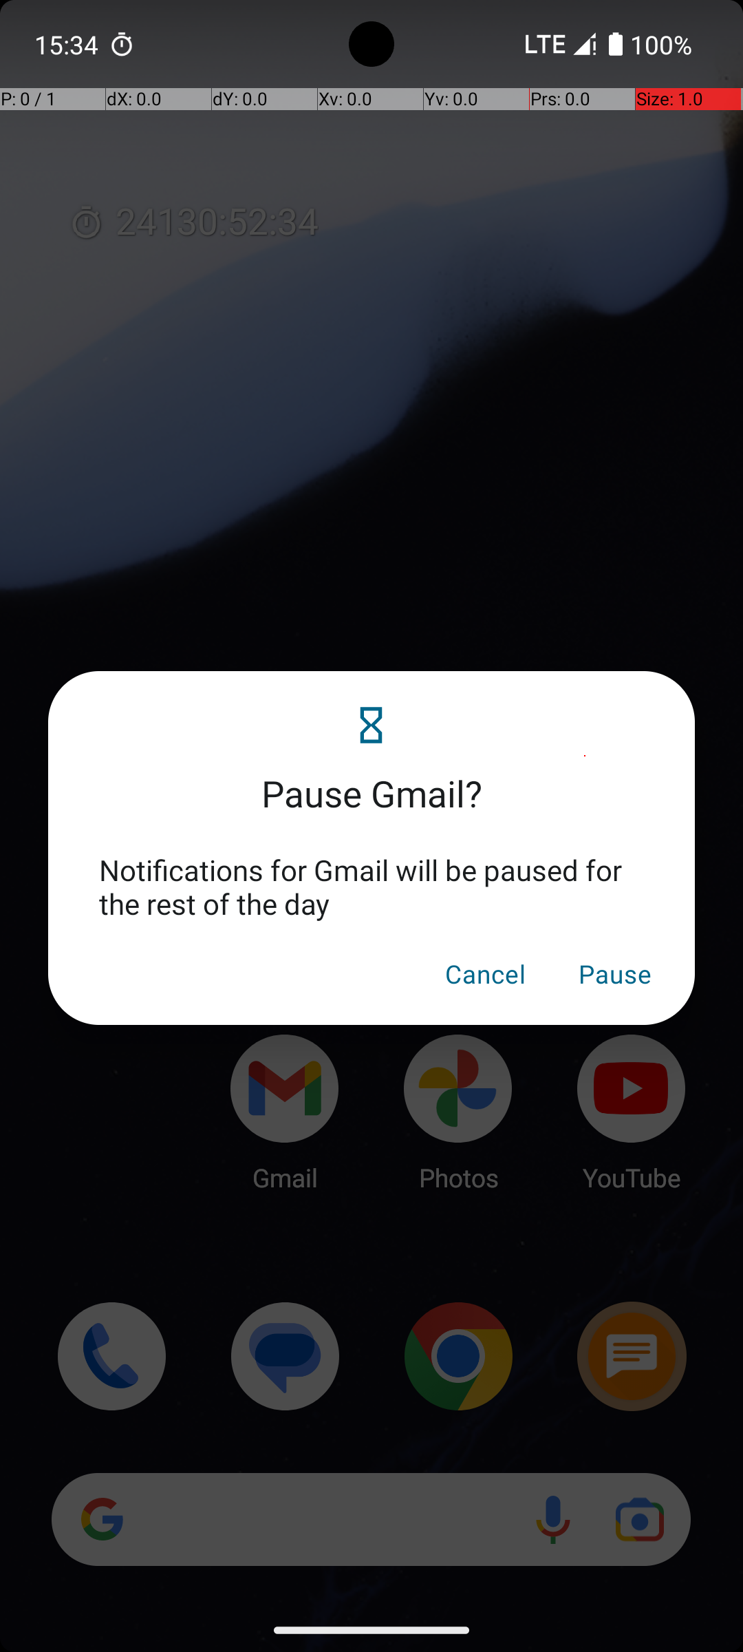  Describe the element at coordinates (371, 887) in the screenshot. I see `Notifications for Gmail will be paused for the rest of the day` at that location.